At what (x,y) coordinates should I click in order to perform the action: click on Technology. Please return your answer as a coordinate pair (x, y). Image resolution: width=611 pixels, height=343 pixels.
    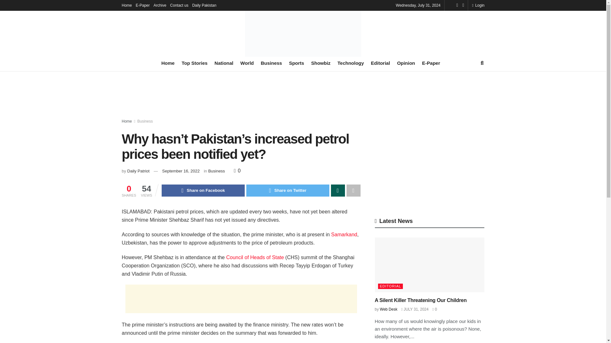
    Looking at the image, I should click on (351, 63).